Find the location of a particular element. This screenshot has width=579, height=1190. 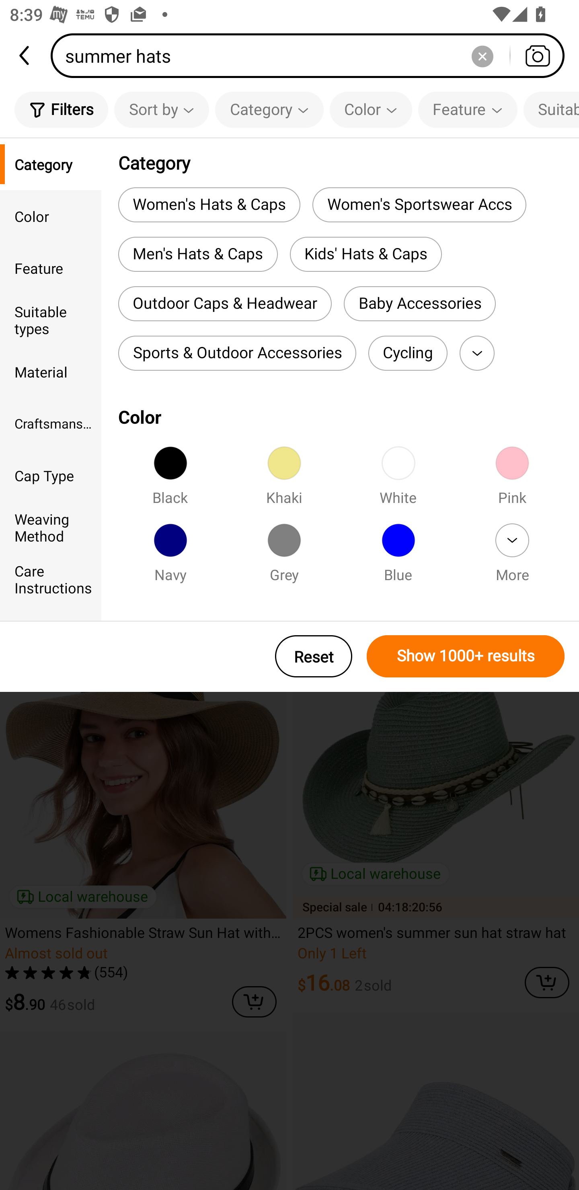

Women's Hats & Caps is located at coordinates (209, 204).